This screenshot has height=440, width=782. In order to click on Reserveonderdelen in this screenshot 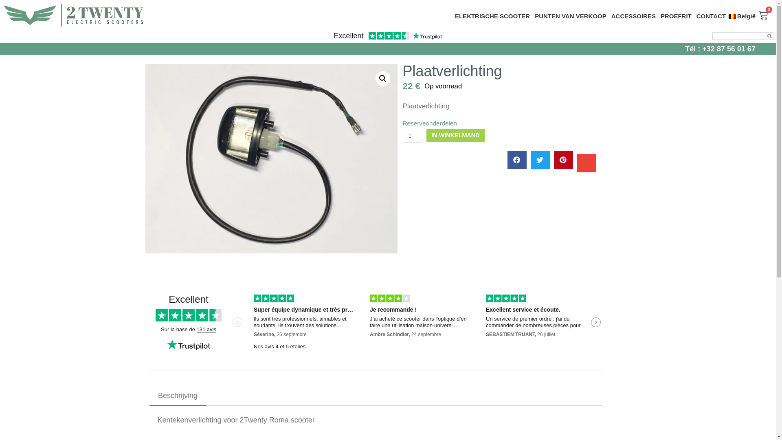, I will do `click(429, 123)`.